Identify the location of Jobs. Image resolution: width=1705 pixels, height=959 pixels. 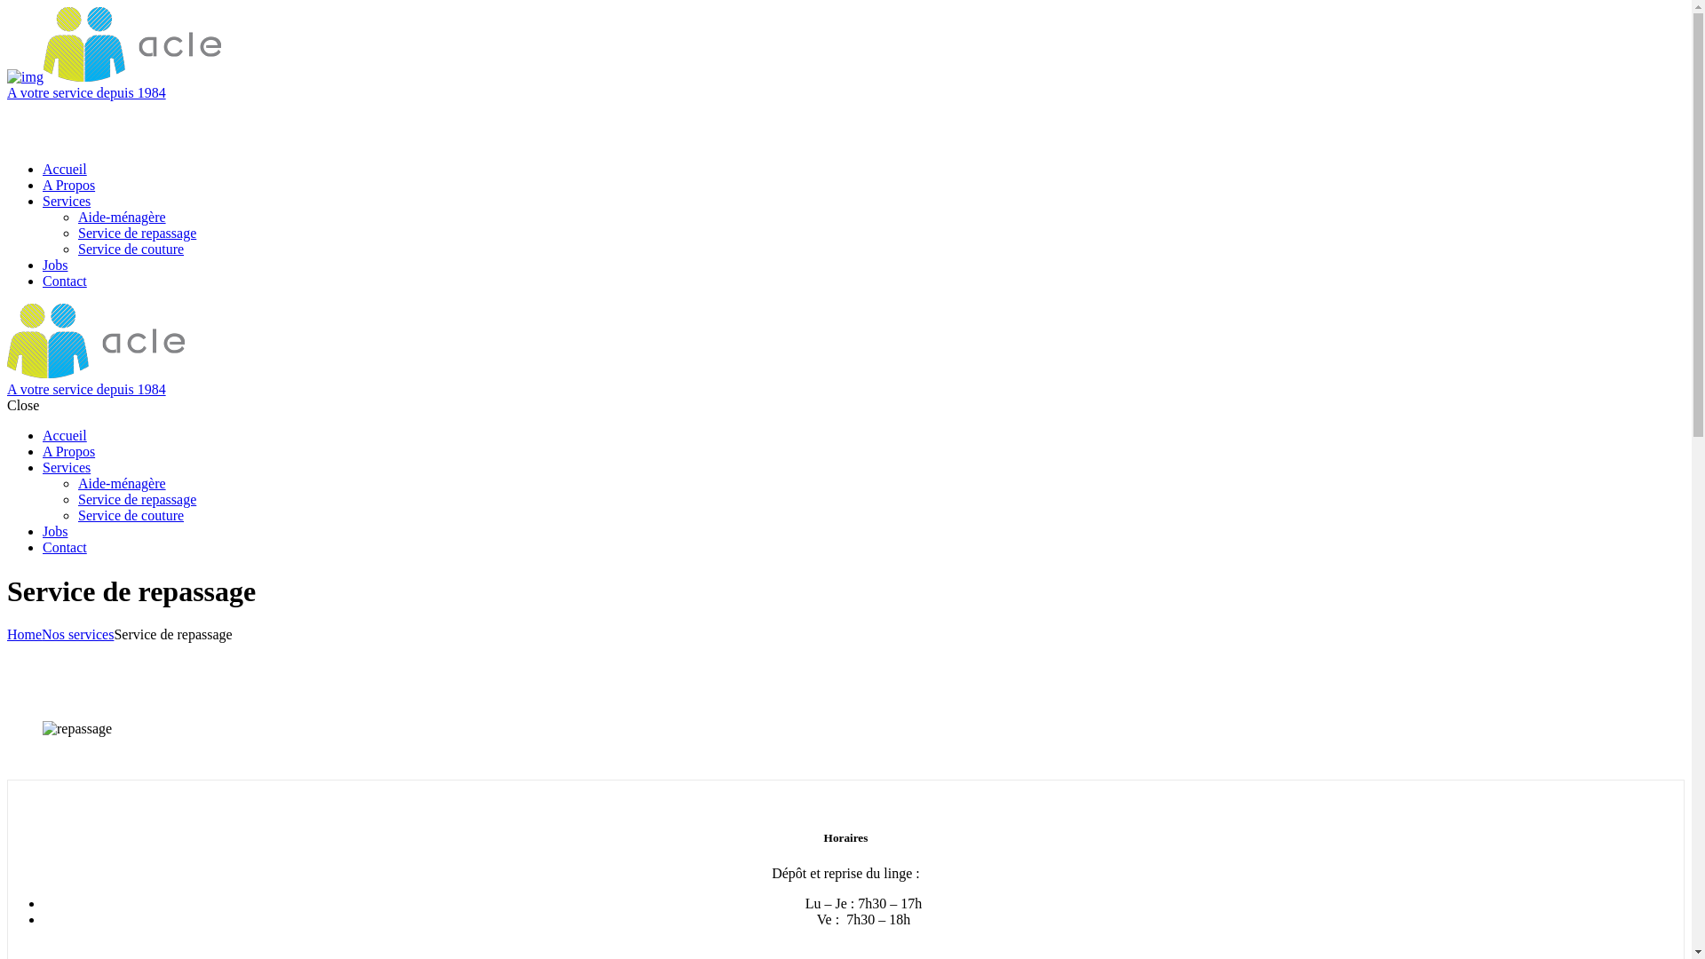
(55, 265).